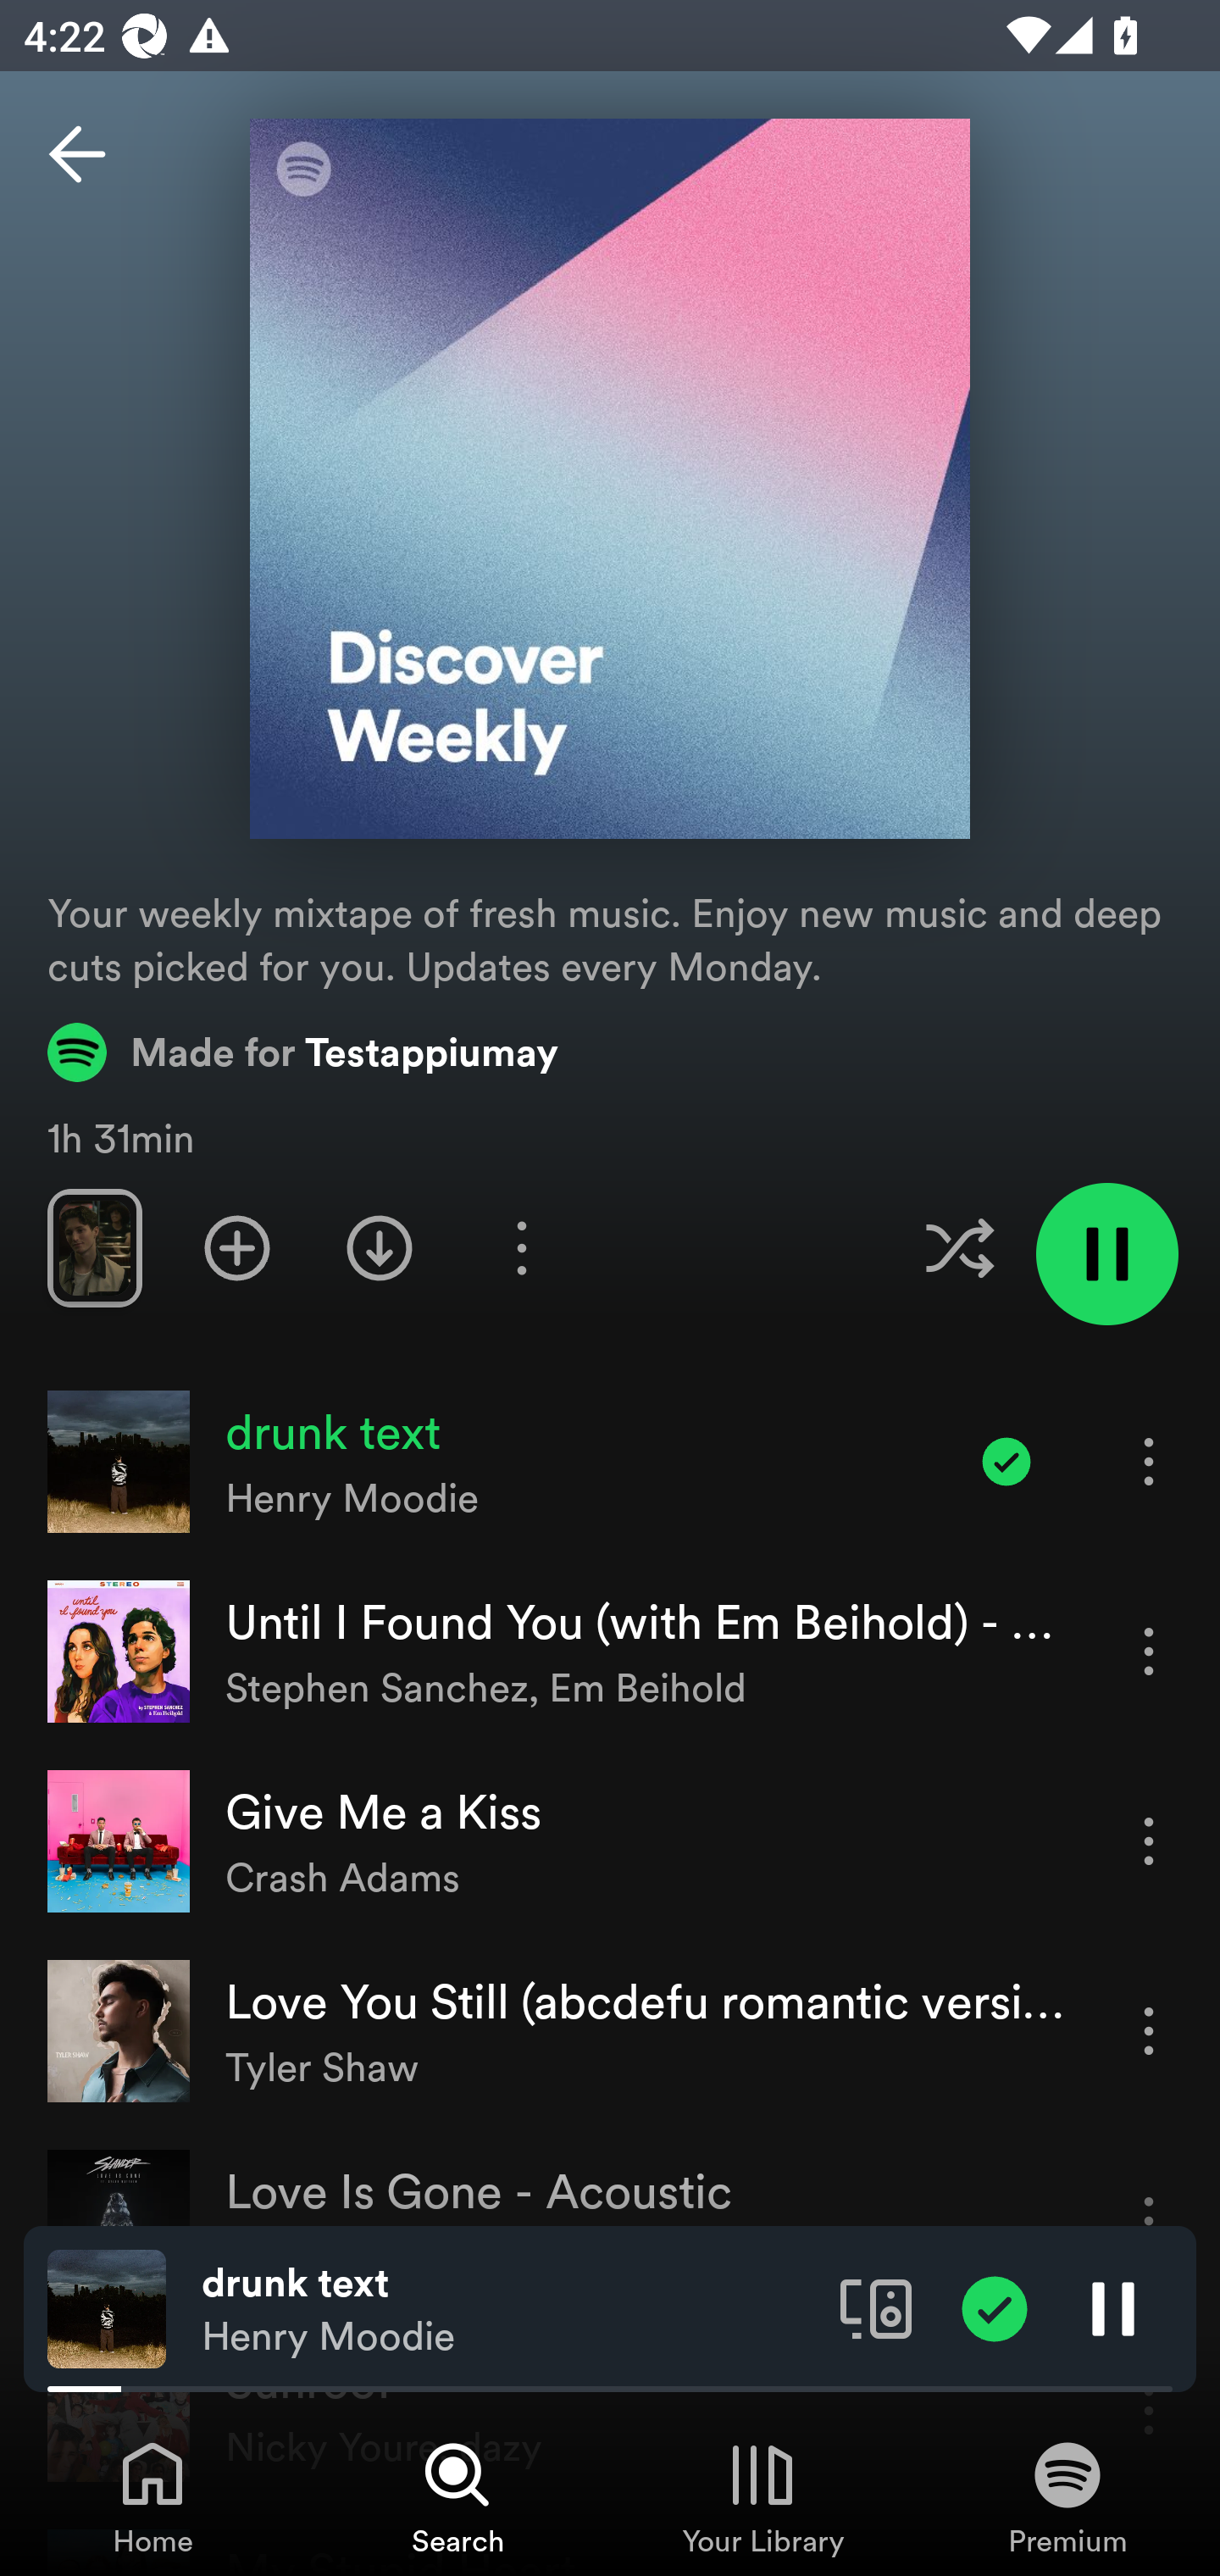 The height and width of the screenshot is (2576, 1220). Describe the element at coordinates (1113, 2307) in the screenshot. I see `Pause` at that location.